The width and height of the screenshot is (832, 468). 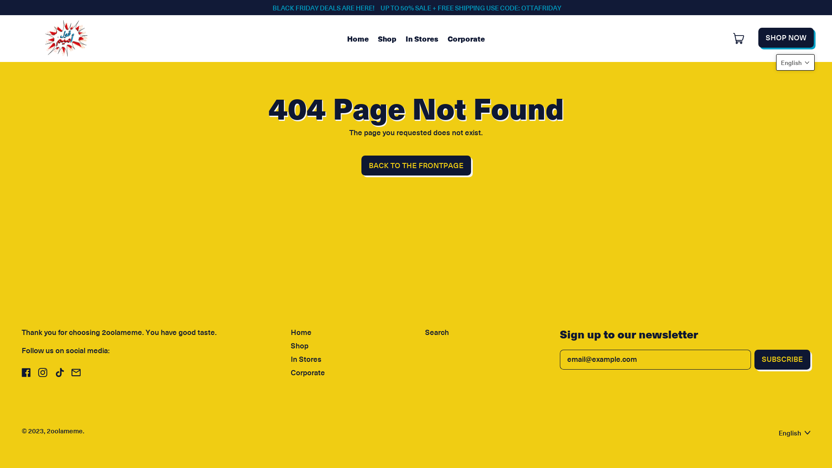 What do you see at coordinates (301, 332) in the screenshot?
I see `Home` at bounding box center [301, 332].